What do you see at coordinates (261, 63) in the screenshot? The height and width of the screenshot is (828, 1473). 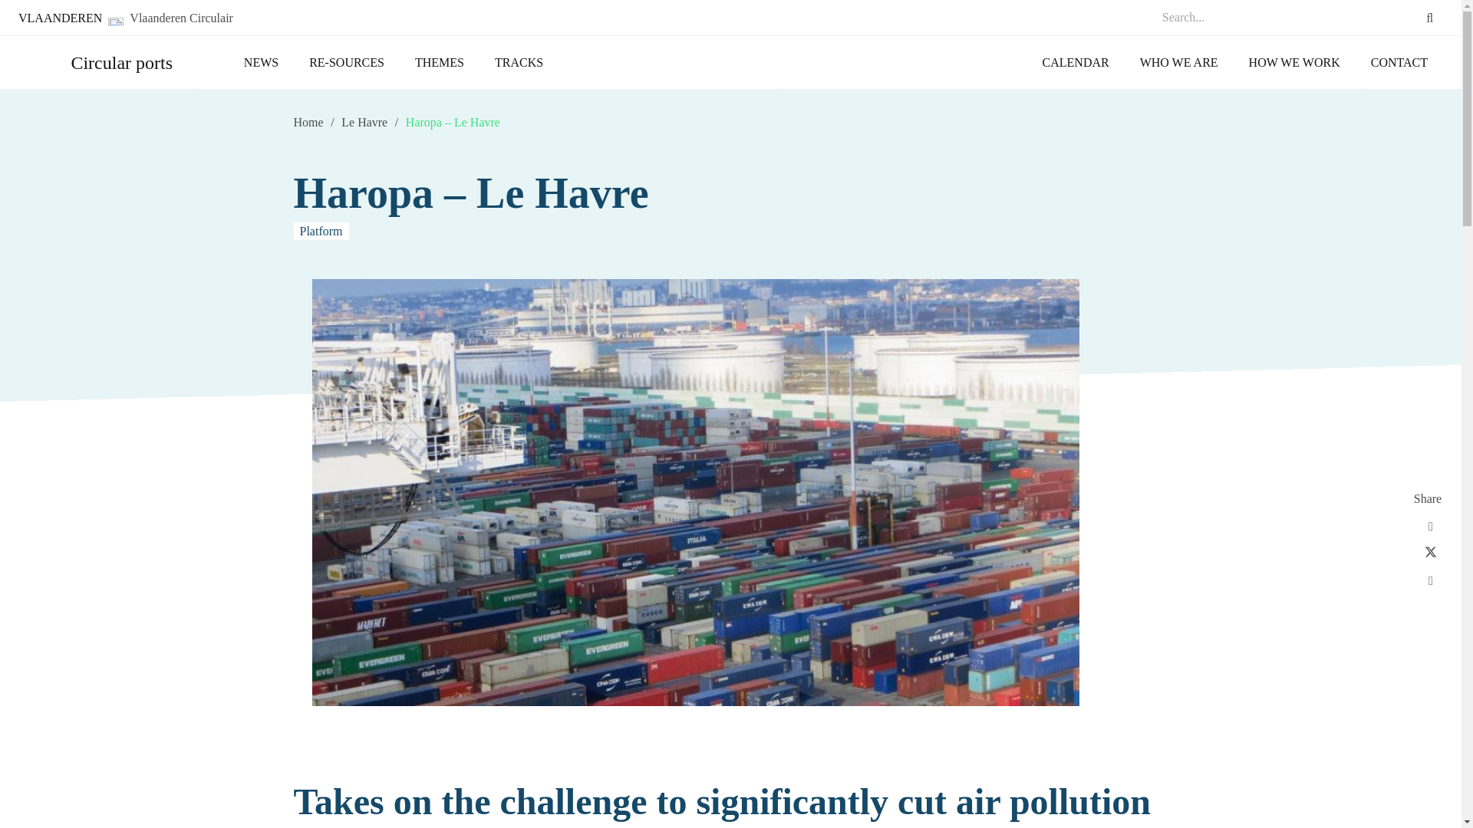 I see `NEWS` at bounding box center [261, 63].